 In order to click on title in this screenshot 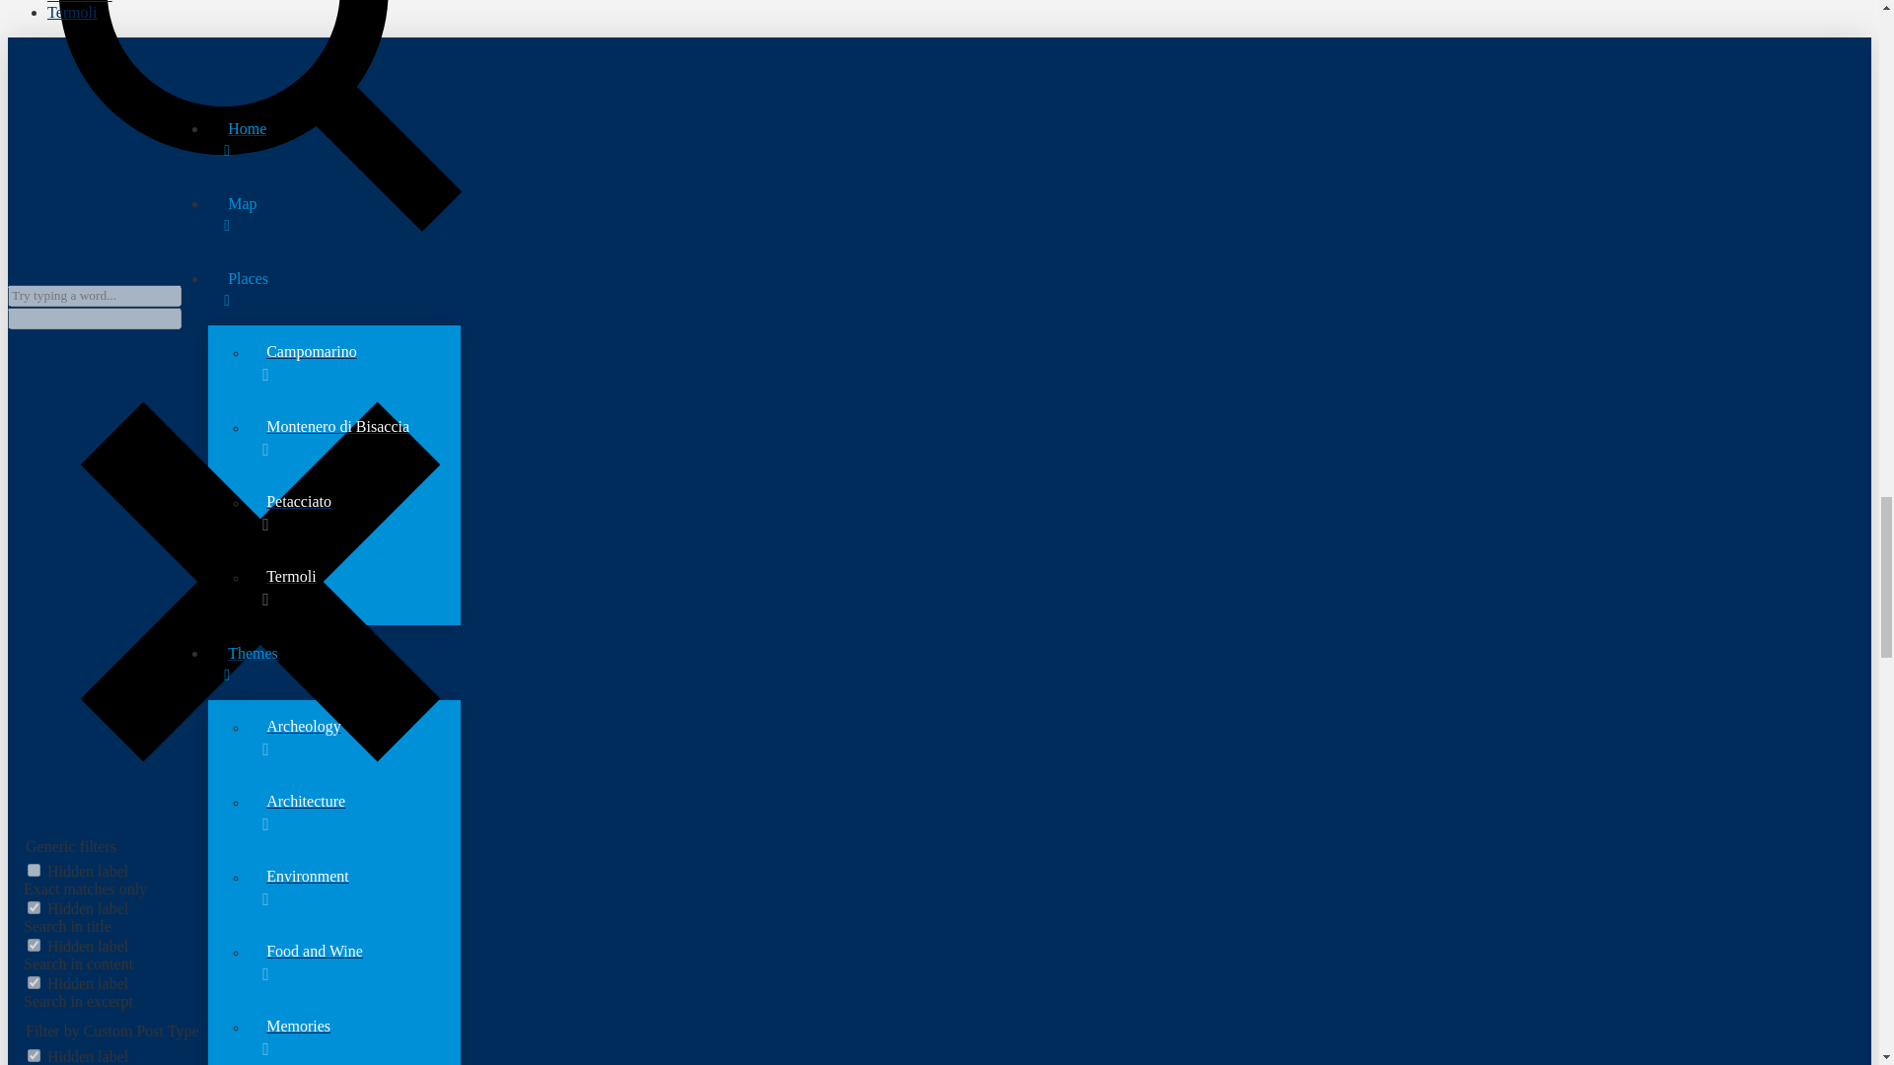, I will do `click(34, 907)`.